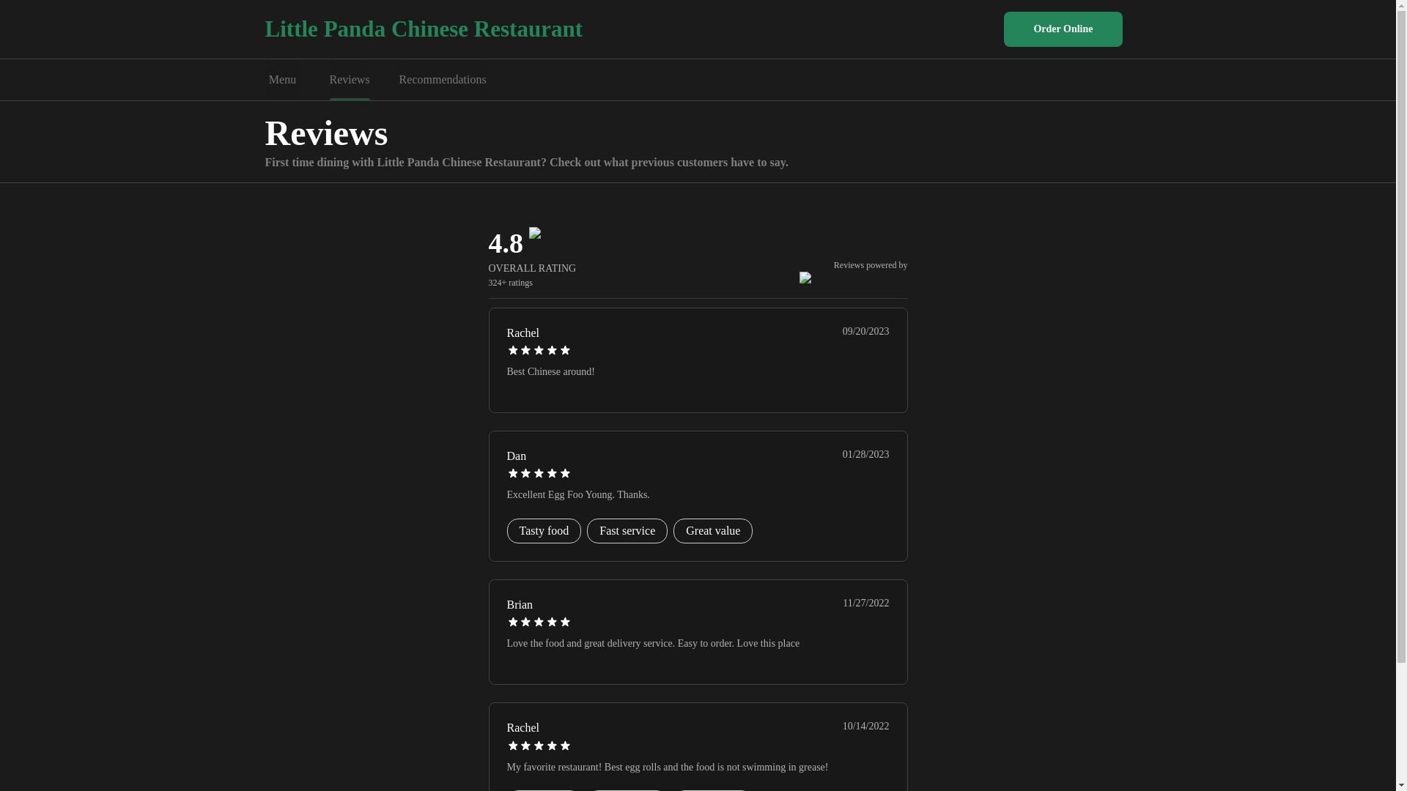 The height and width of the screenshot is (791, 1407). Describe the element at coordinates (443, 81) in the screenshot. I see `Recommendations` at that location.